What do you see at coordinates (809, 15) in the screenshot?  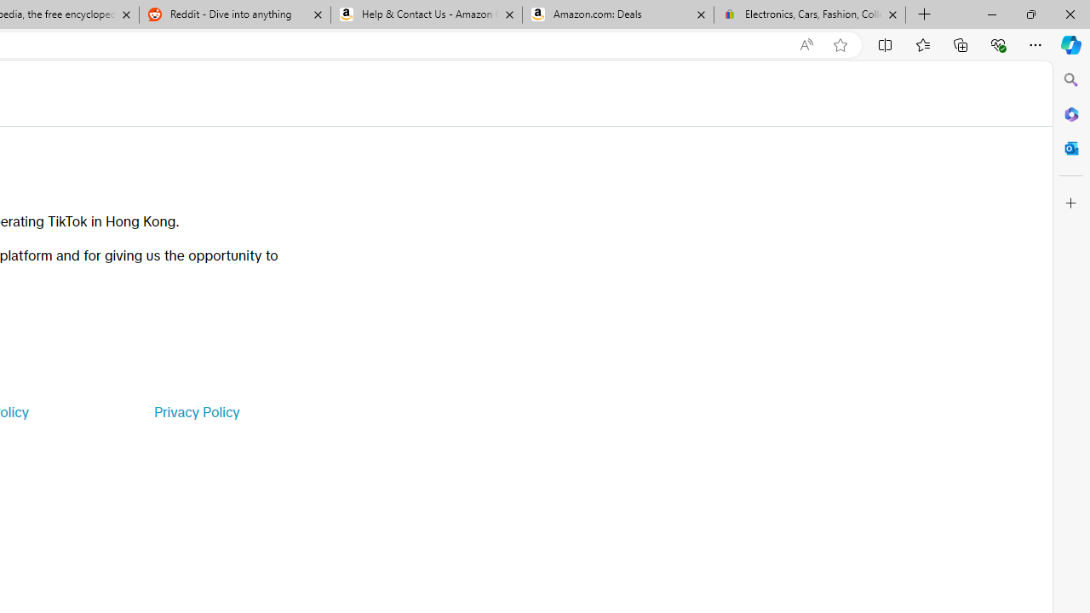 I see `Electronics, Cars, Fashion, Collectibles & More | eBay` at bounding box center [809, 15].